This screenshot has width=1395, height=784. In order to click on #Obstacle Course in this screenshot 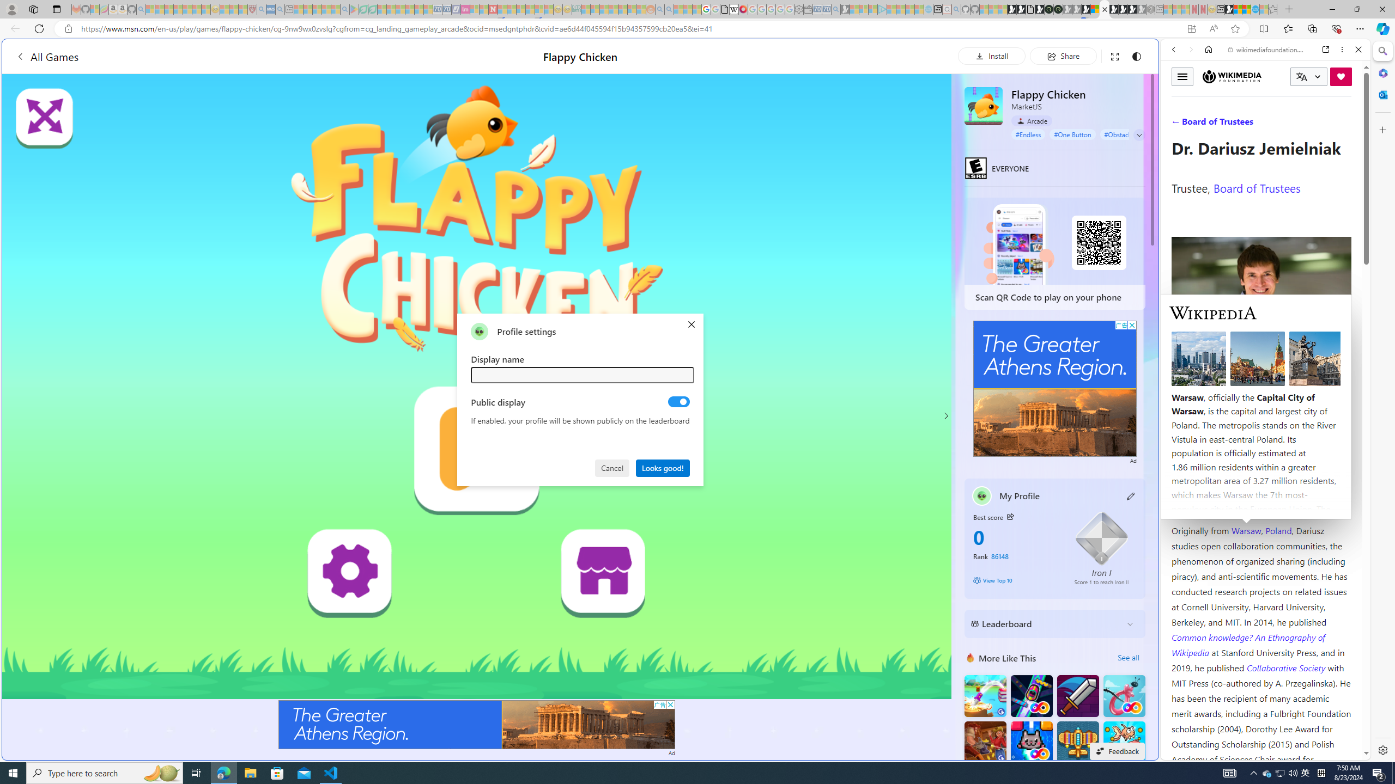, I will do `click(1129, 134)`.